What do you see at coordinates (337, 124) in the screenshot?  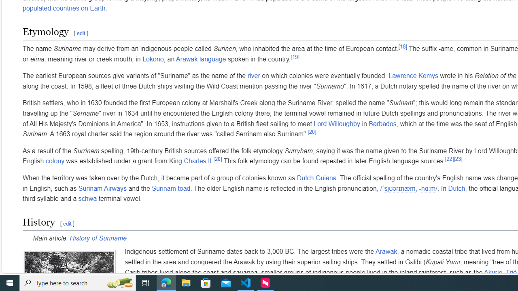 I see `Lord Willoughby` at bounding box center [337, 124].